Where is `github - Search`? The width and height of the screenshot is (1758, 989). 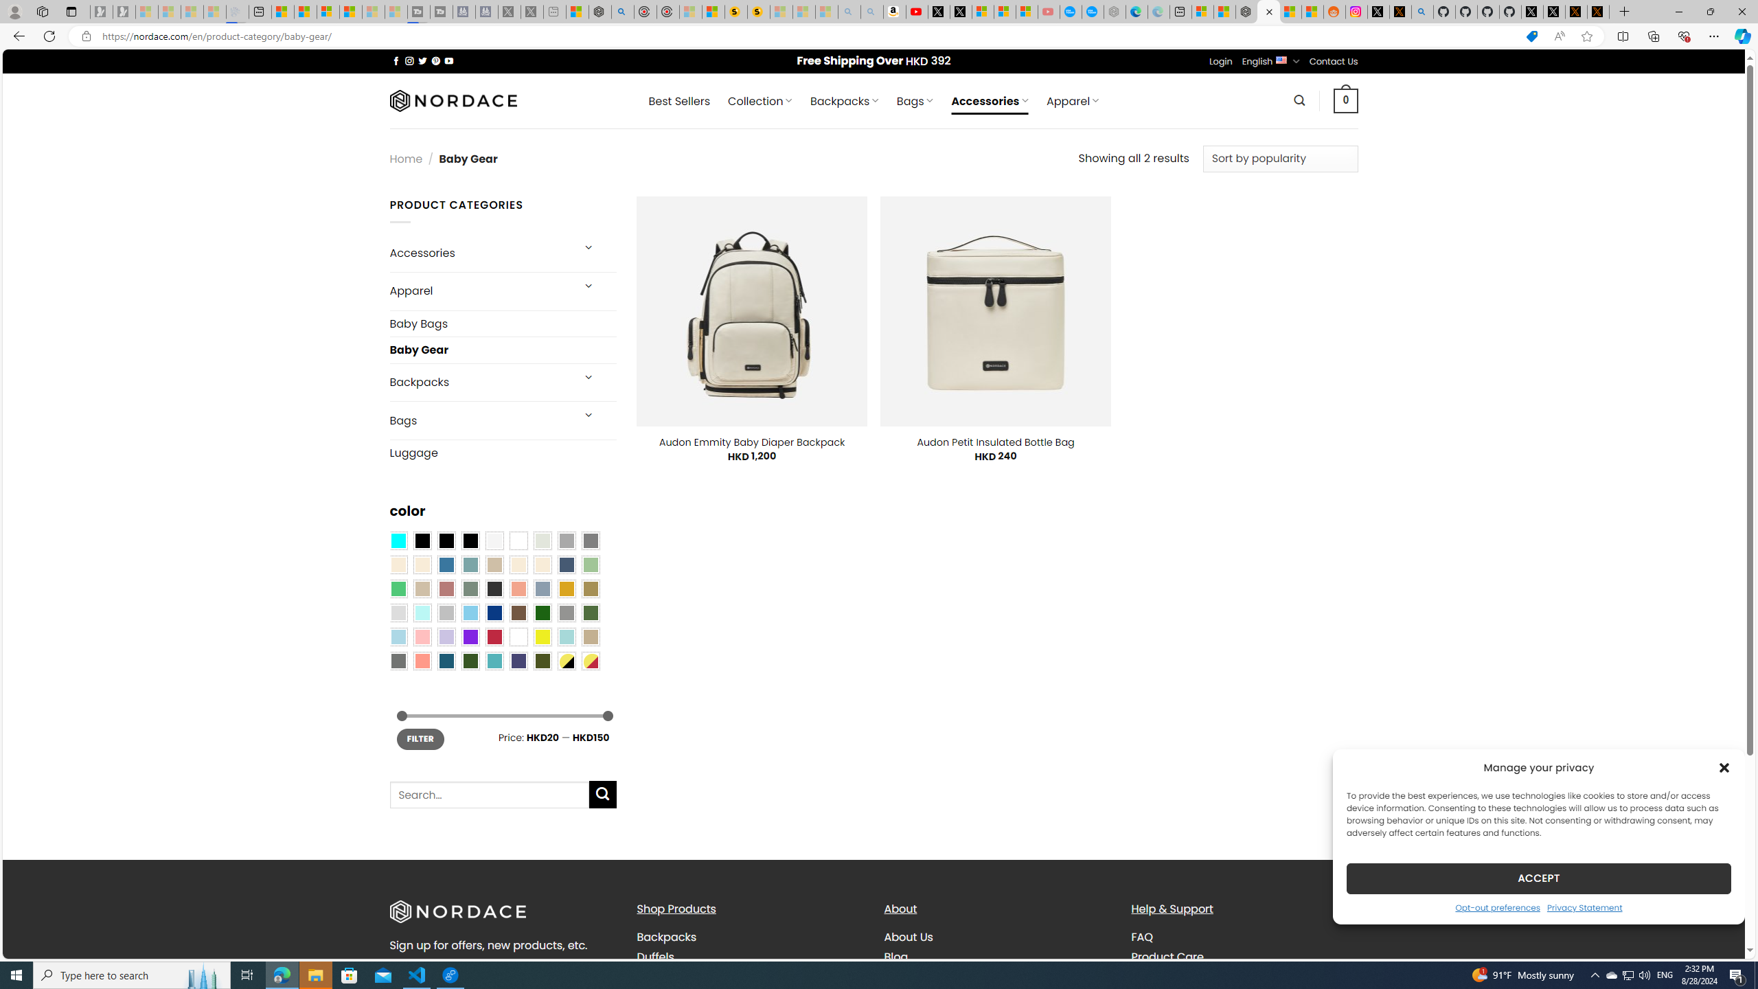 github - Search is located at coordinates (1423, 12).